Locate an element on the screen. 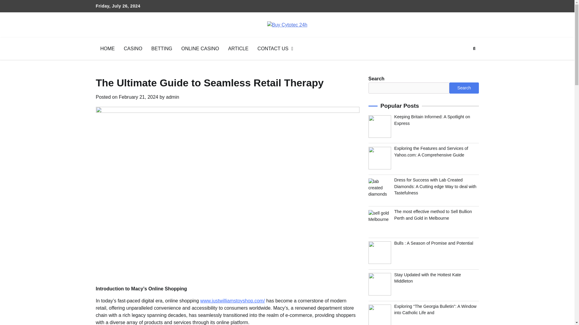 This screenshot has height=325, width=579. ARTICLE is located at coordinates (238, 49).